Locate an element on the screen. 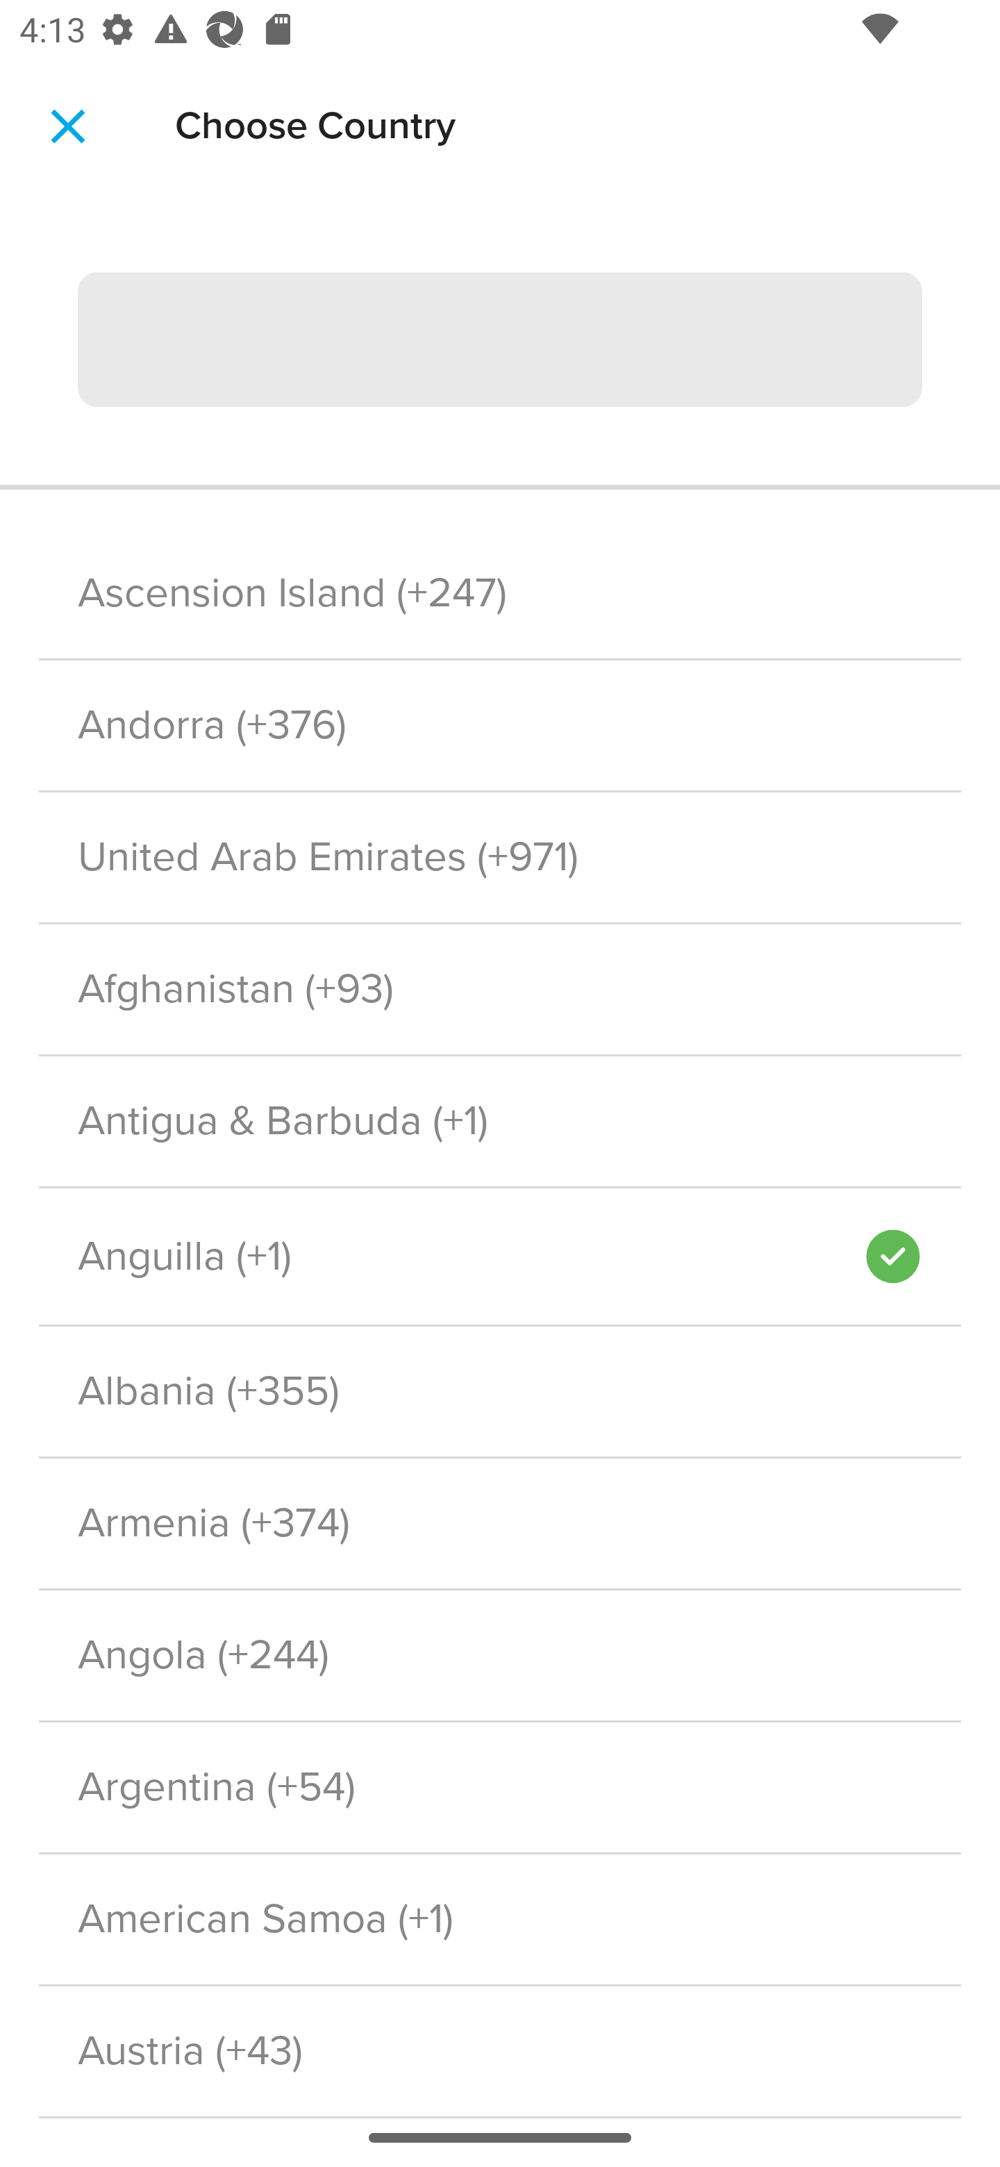  ‍Austria (+43) is located at coordinates (500, 2052).